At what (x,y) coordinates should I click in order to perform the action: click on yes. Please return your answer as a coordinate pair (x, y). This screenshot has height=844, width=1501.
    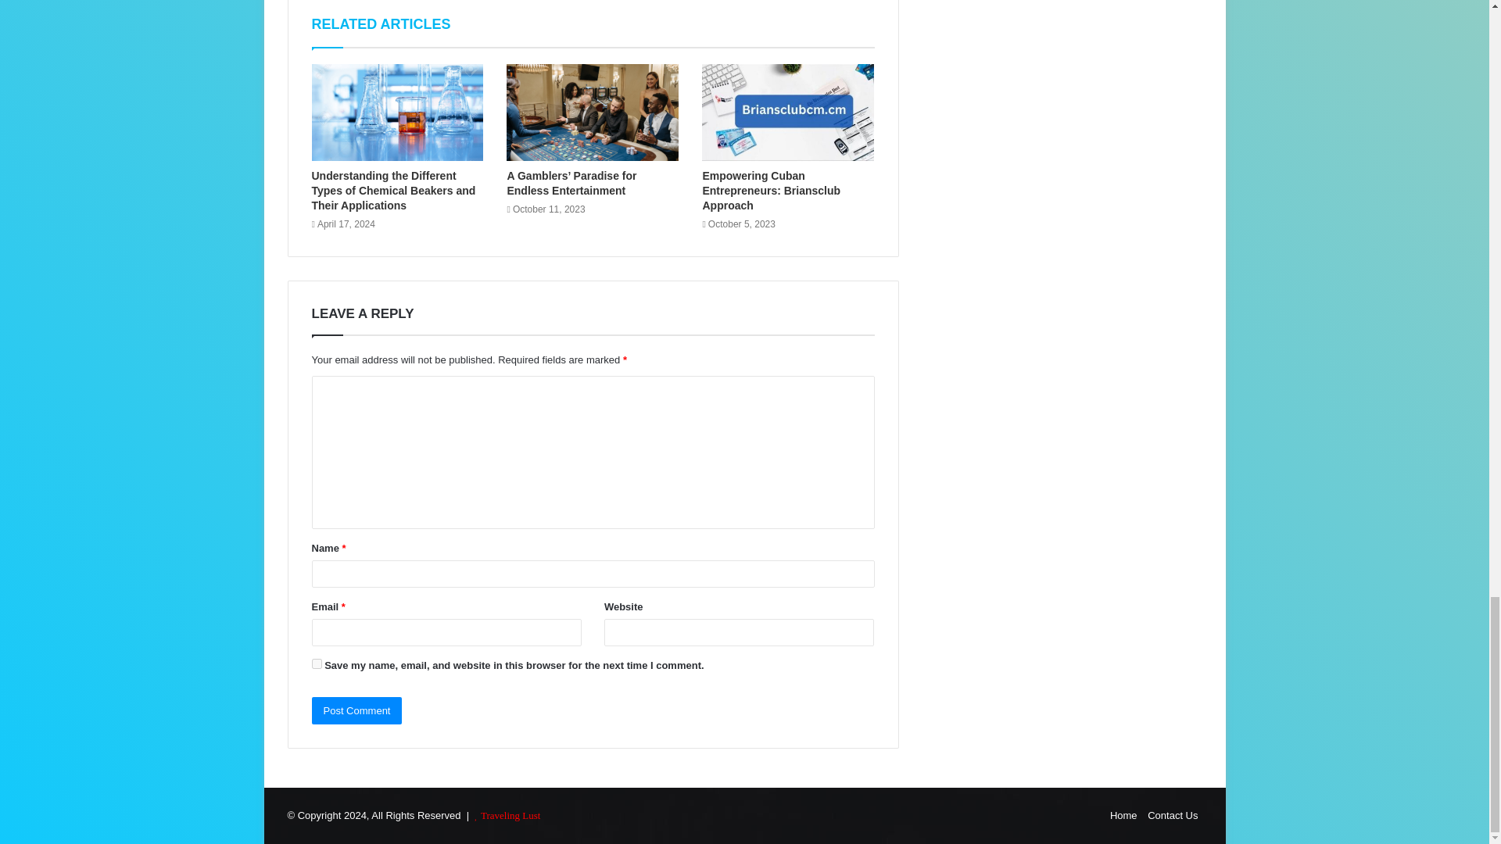
    Looking at the image, I should click on (316, 664).